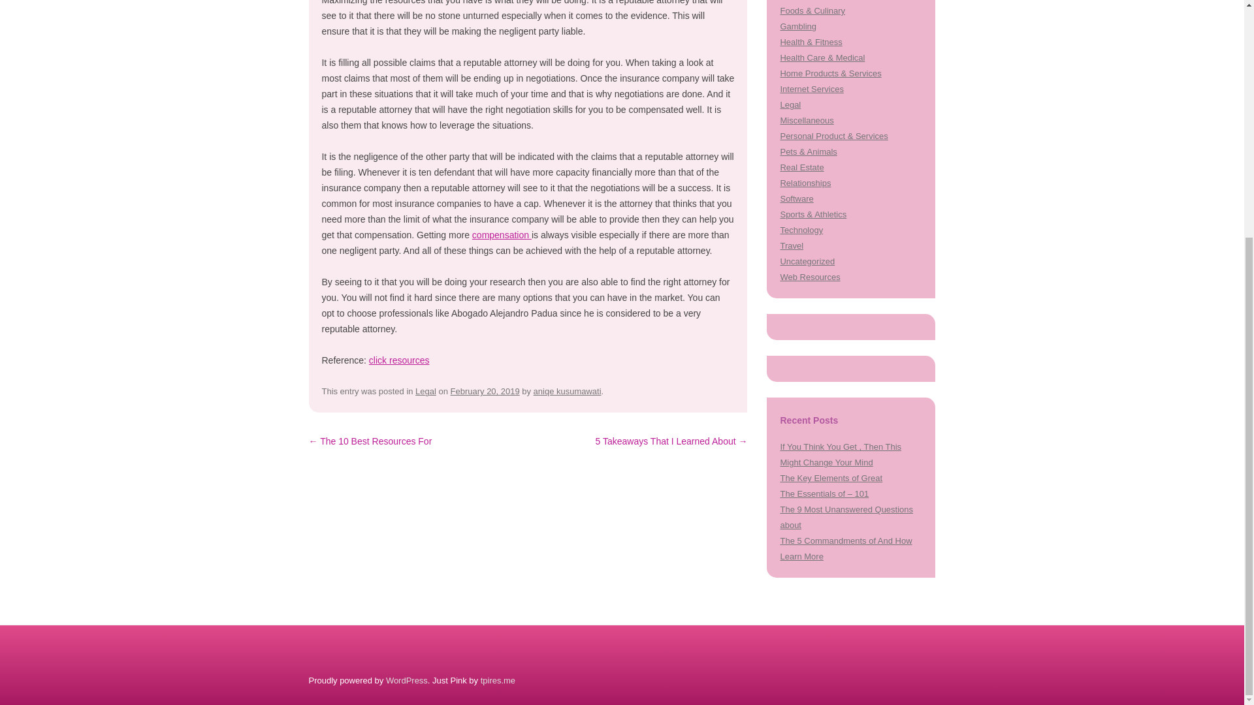  What do you see at coordinates (406, 680) in the screenshot?
I see `Semantic Personal Publishing Platform` at bounding box center [406, 680].